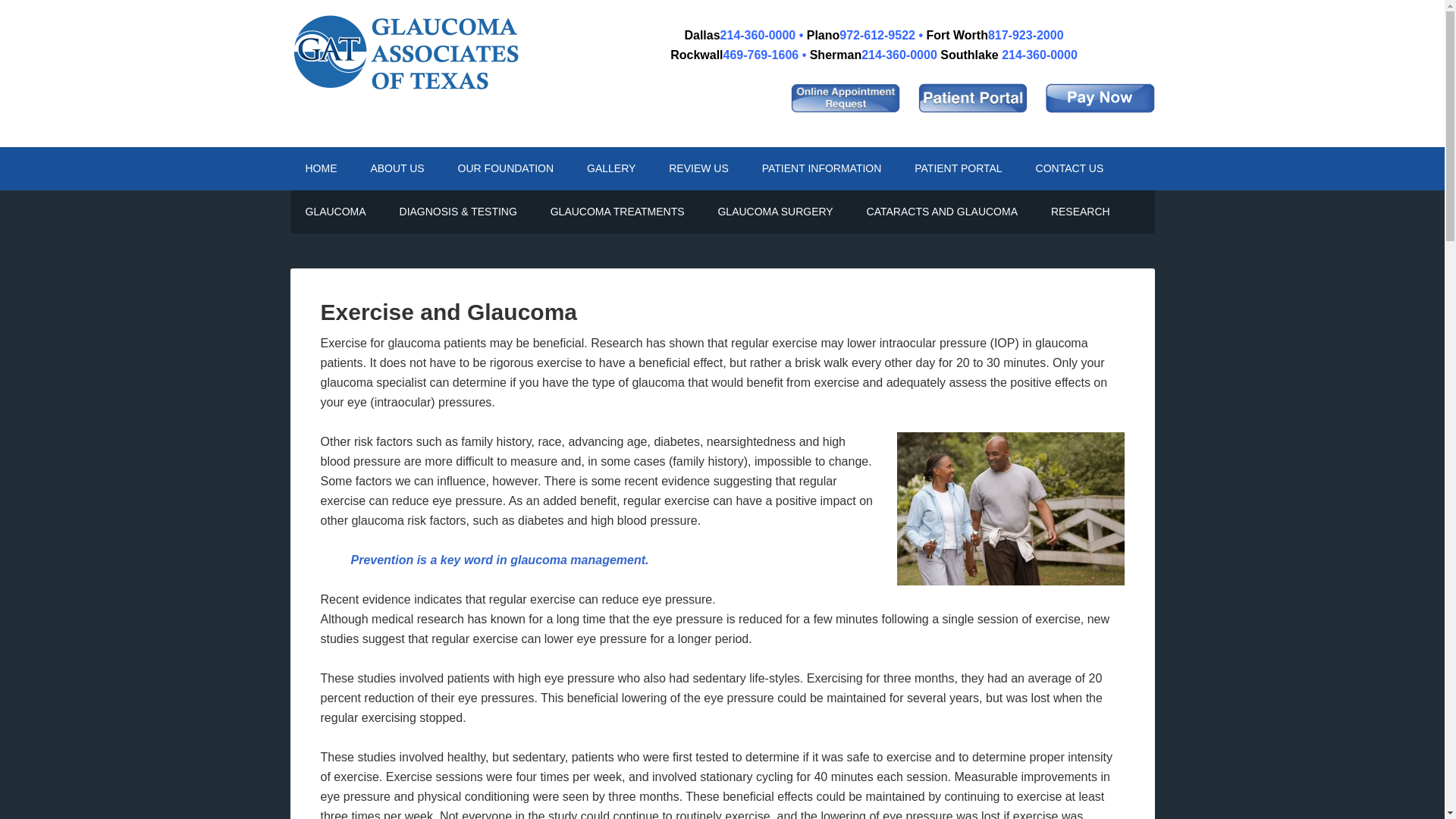  I want to click on HOME, so click(321, 168).